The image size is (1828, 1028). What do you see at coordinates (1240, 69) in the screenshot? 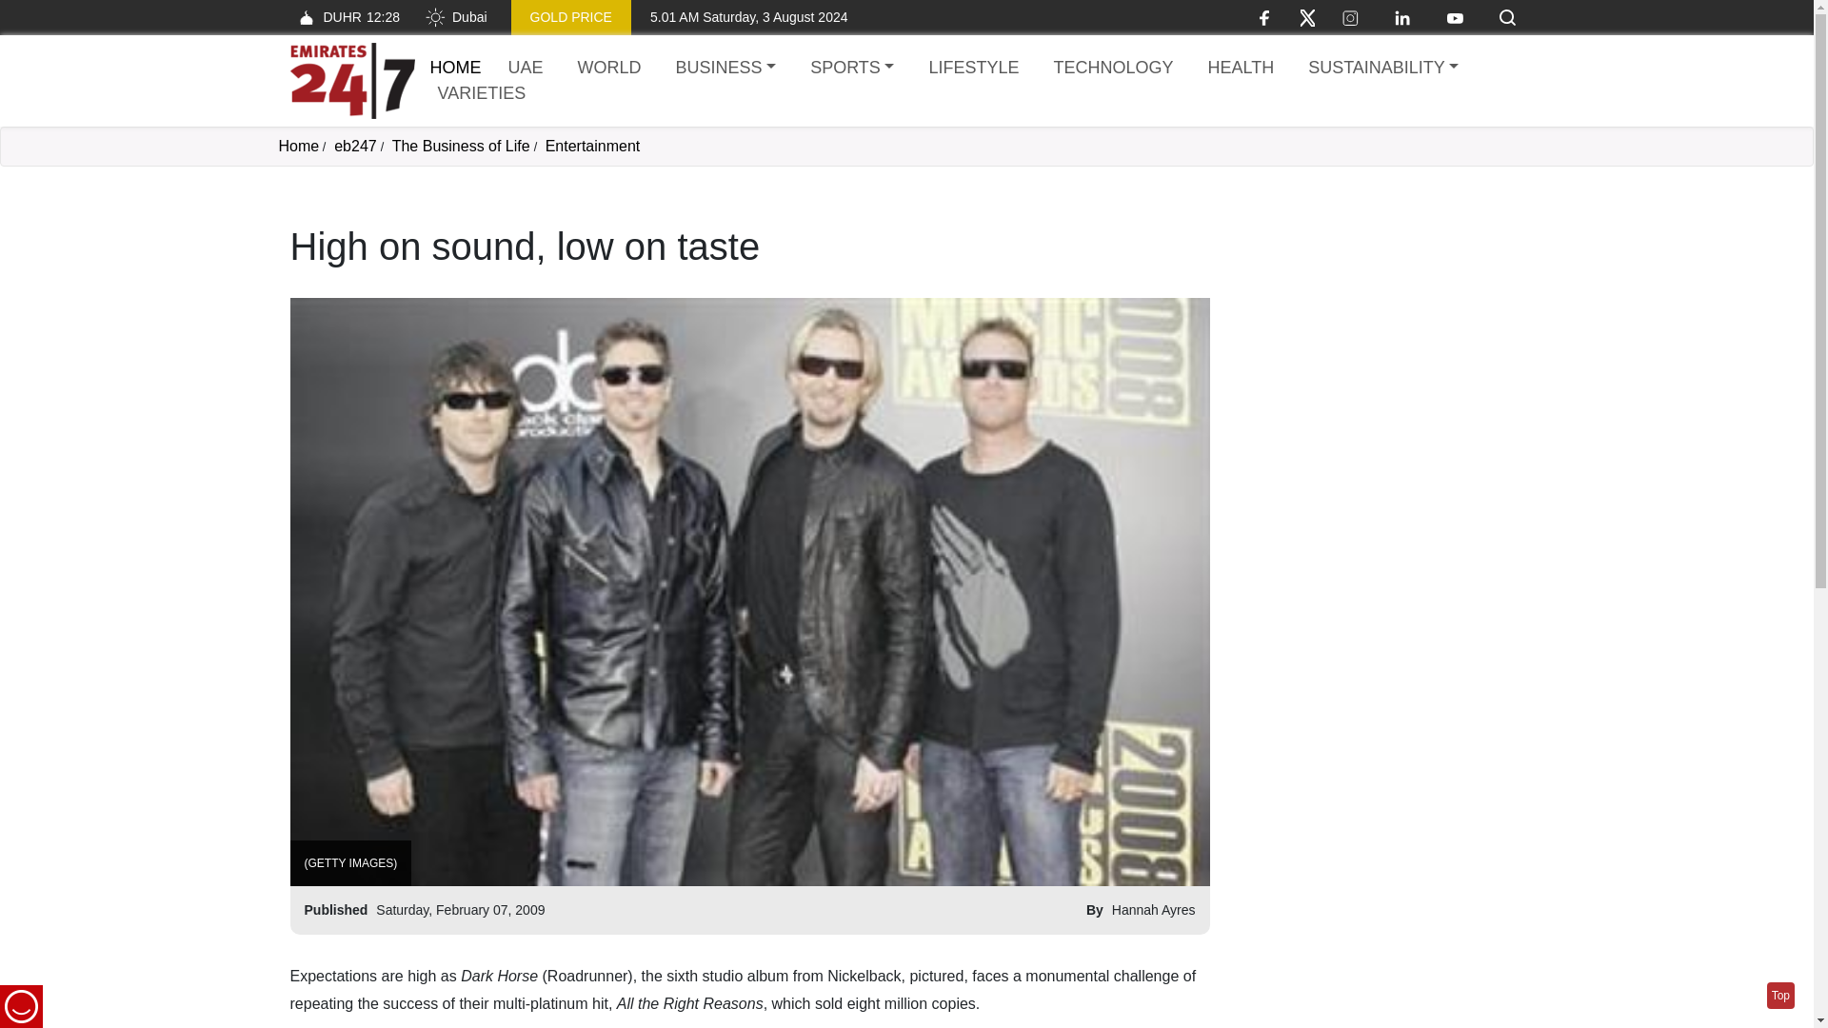
I see `HEALTH` at bounding box center [1240, 69].